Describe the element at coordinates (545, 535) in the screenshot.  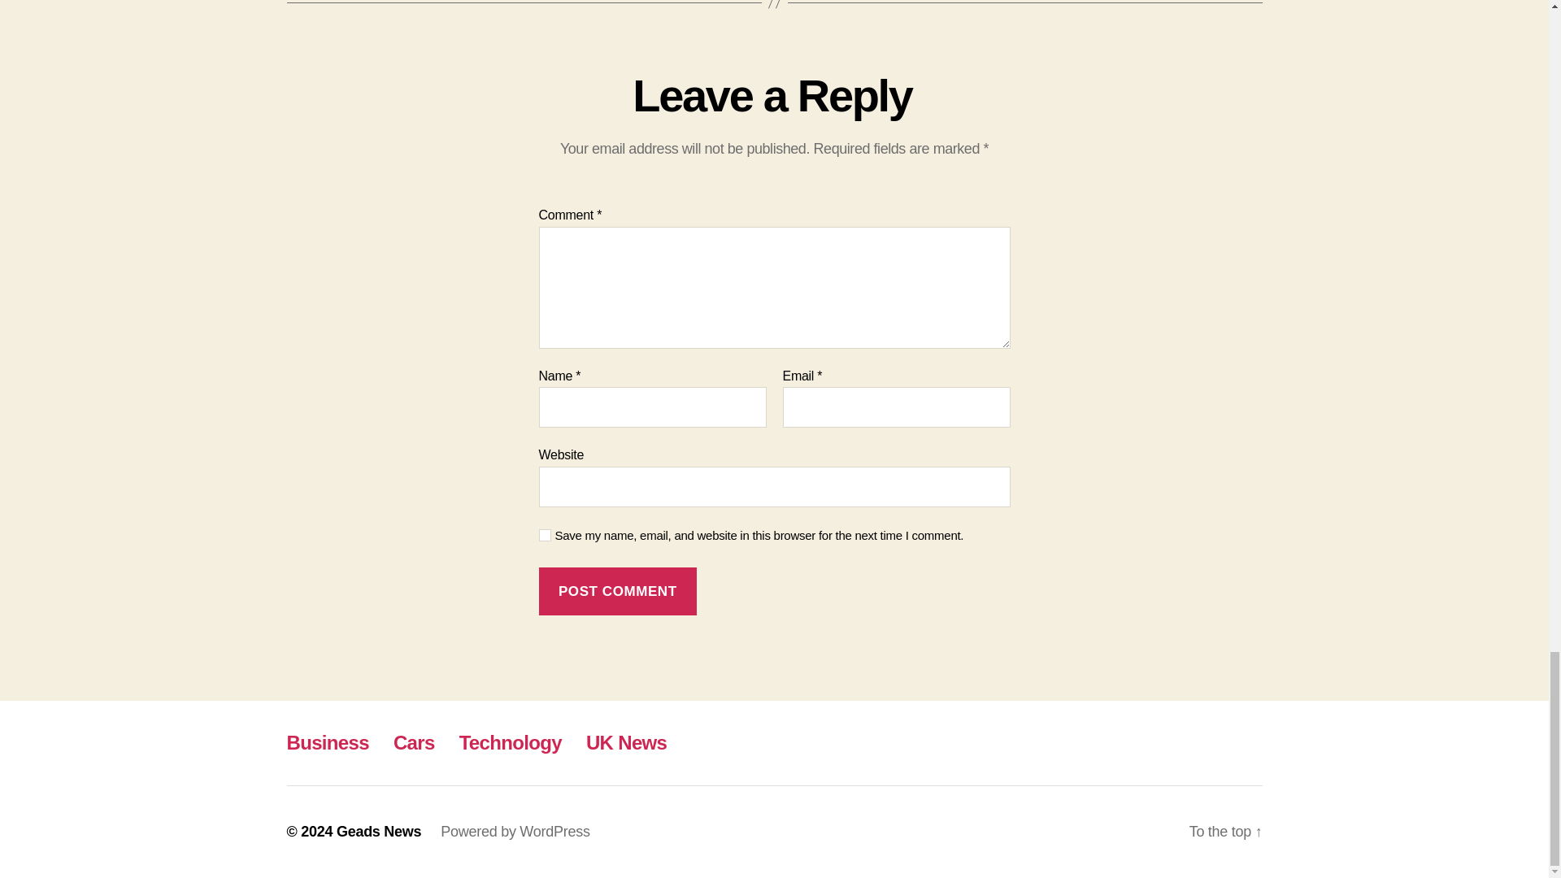
I see `yes` at that location.